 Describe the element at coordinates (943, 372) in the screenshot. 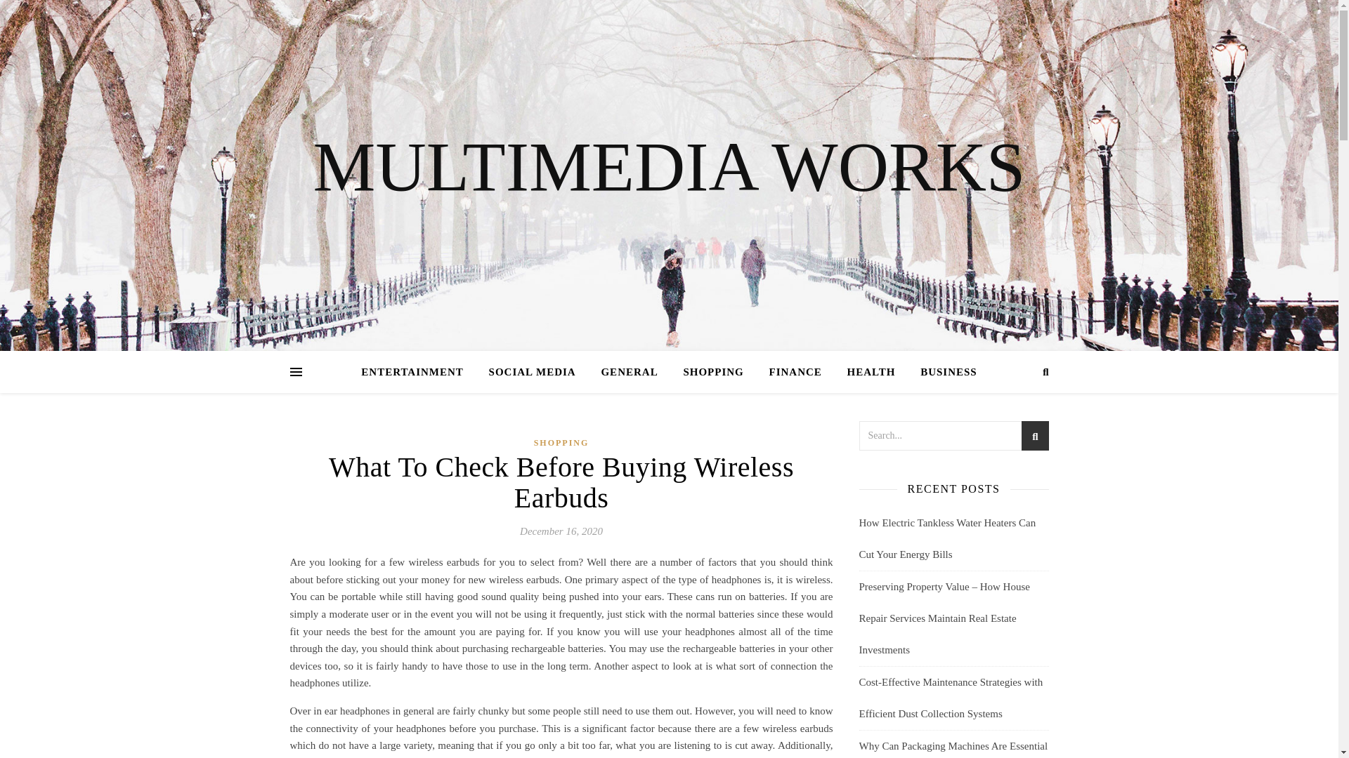

I see `BUSINESS` at that location.